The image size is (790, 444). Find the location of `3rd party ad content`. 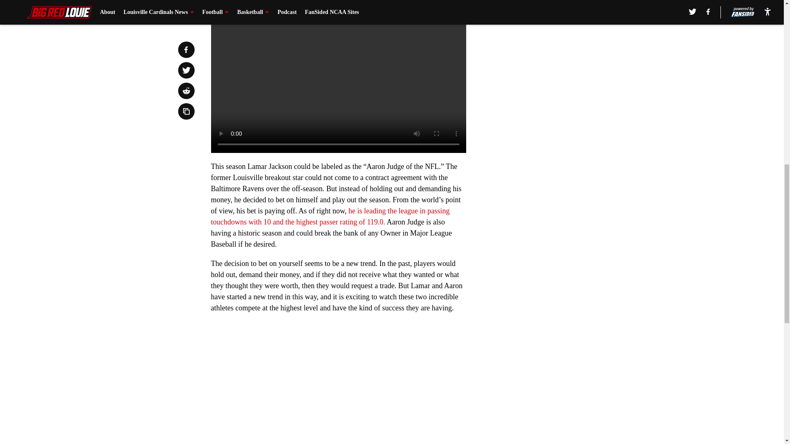

3rd party ad content is located at coordinates (569, 180).